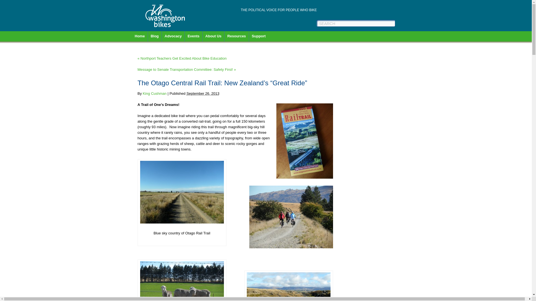  Describe the element at coordinates (141, 38) in the screenshot. I see `Home` at that location.